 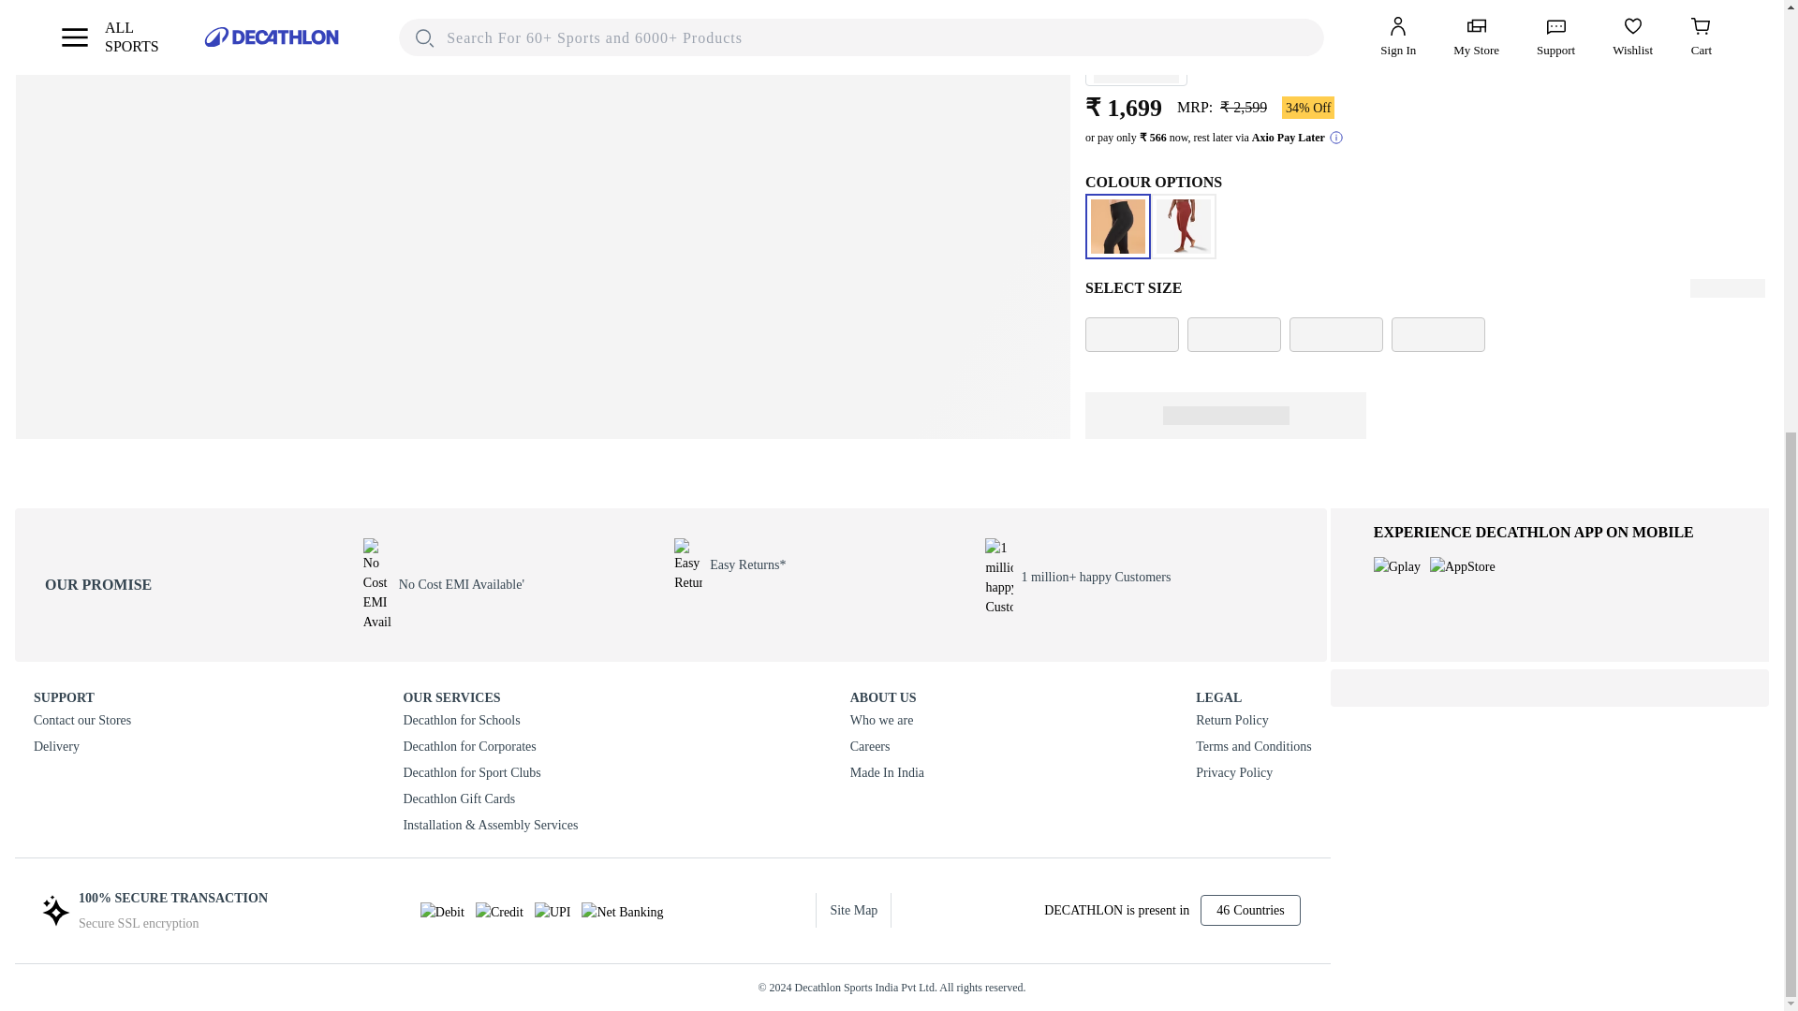 What do you see at coordinates (887, 721) in the screenshot?
I see `Who we are` at bounding box center [887, 721].